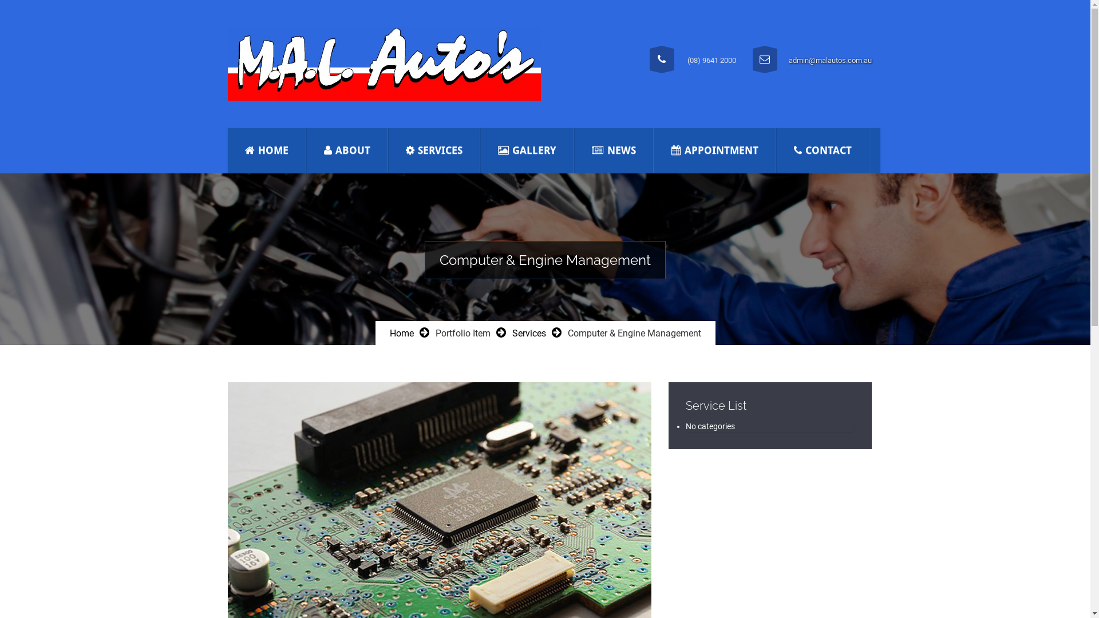 The image size is (1099, 618). I want to click on CONTACT, so click(823, 150).